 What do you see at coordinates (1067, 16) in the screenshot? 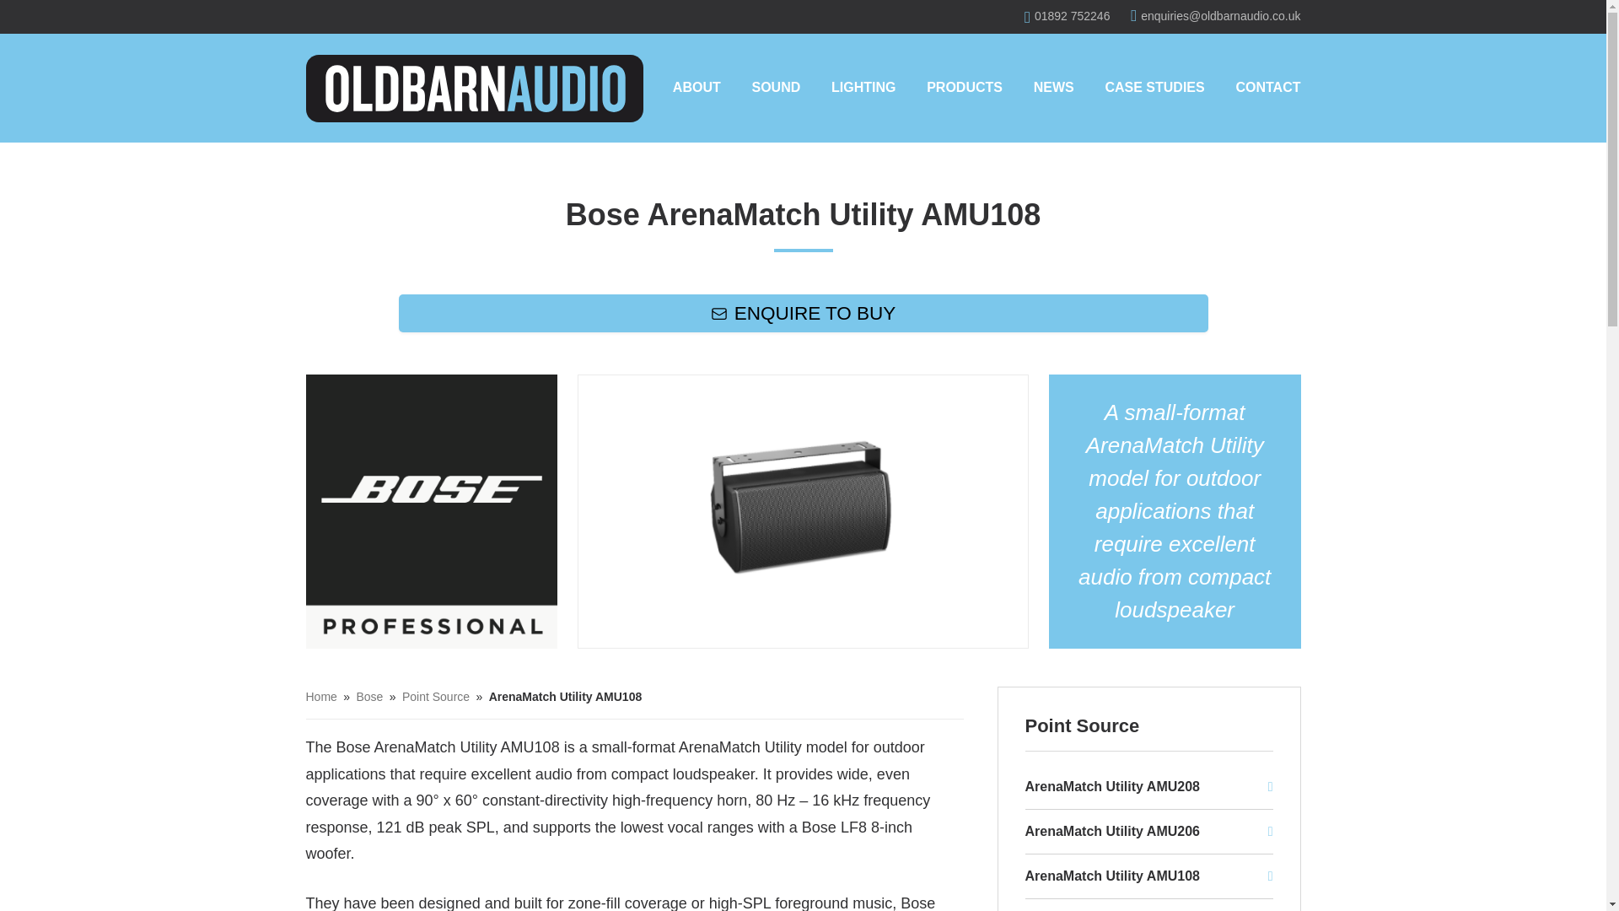
I see `01892 752246` at bounding box center [1067, 16].